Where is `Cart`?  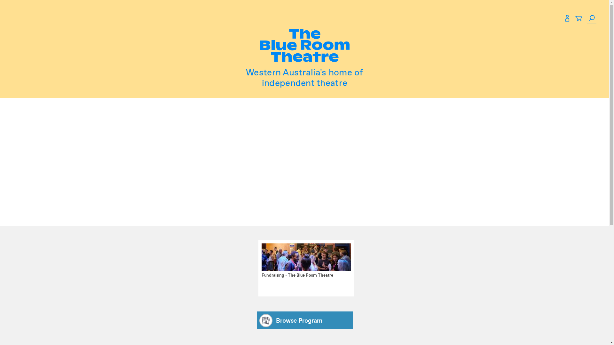
Cart is located at coordinates (579, 19).